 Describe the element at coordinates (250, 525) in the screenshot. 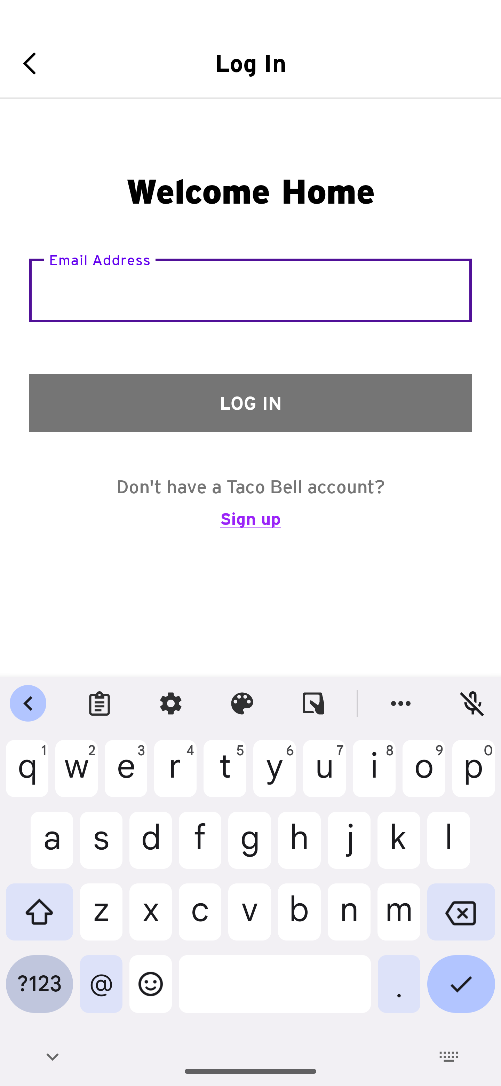

I see `Sign up` at that location.